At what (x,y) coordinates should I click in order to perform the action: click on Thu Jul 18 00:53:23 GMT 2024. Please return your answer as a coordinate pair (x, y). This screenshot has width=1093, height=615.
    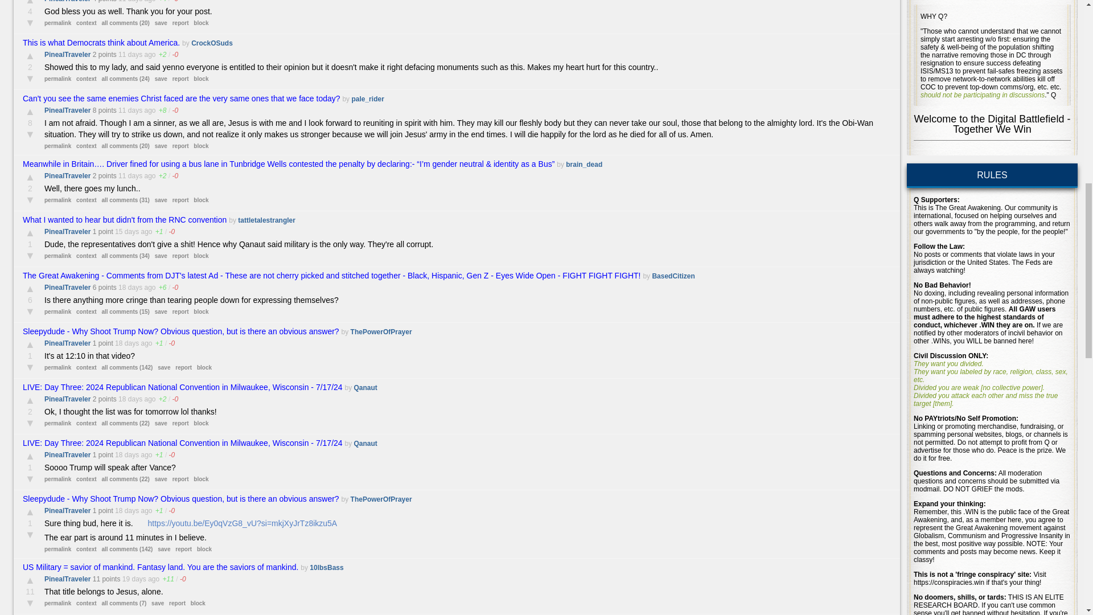
    Looking at the image, I should click on (126, 454).